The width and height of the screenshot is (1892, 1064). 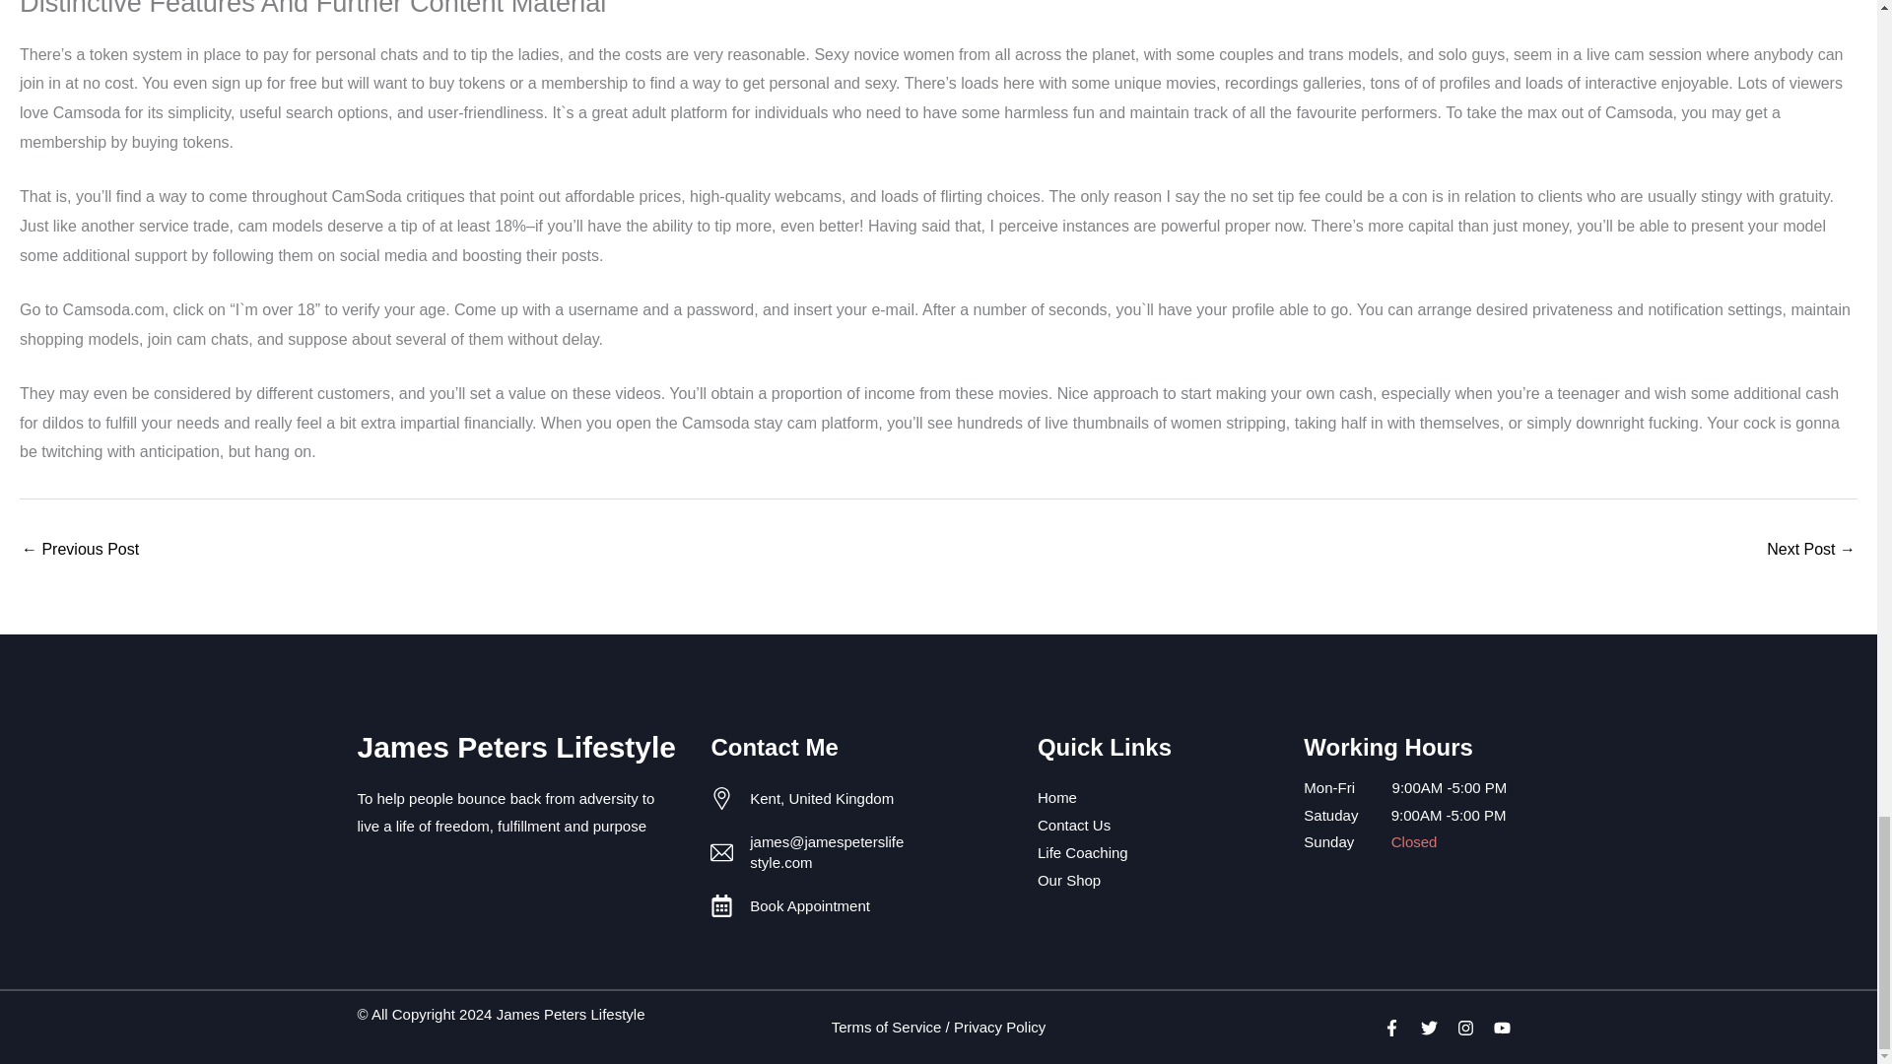 I want to click on Book Appointment, so click(x=820, y=905).